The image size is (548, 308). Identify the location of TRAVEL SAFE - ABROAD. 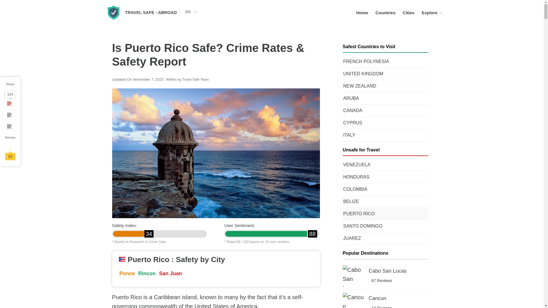
(151, 12).